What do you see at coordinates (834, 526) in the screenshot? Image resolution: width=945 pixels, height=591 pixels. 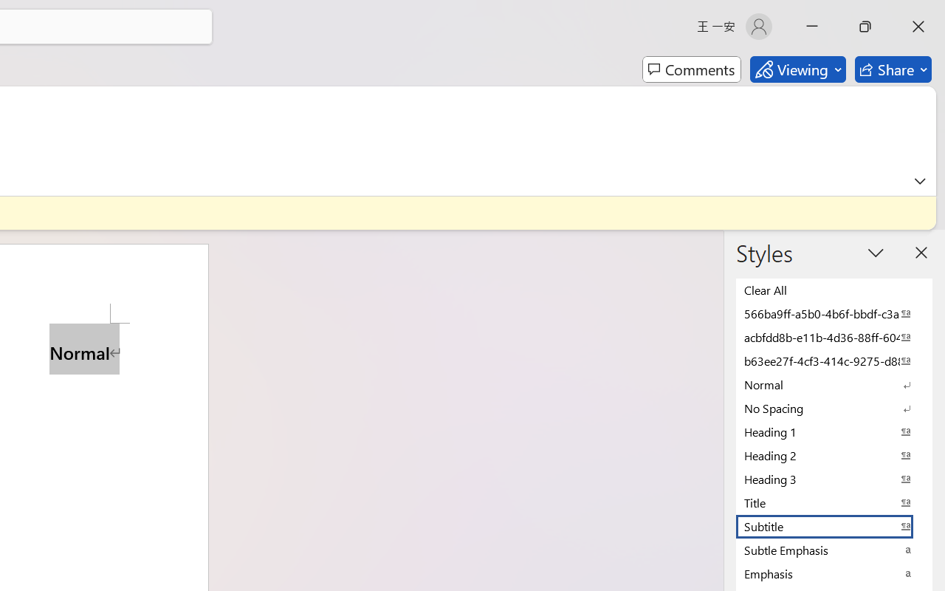 I see `Subtitle` at bounding box center [834, 526].